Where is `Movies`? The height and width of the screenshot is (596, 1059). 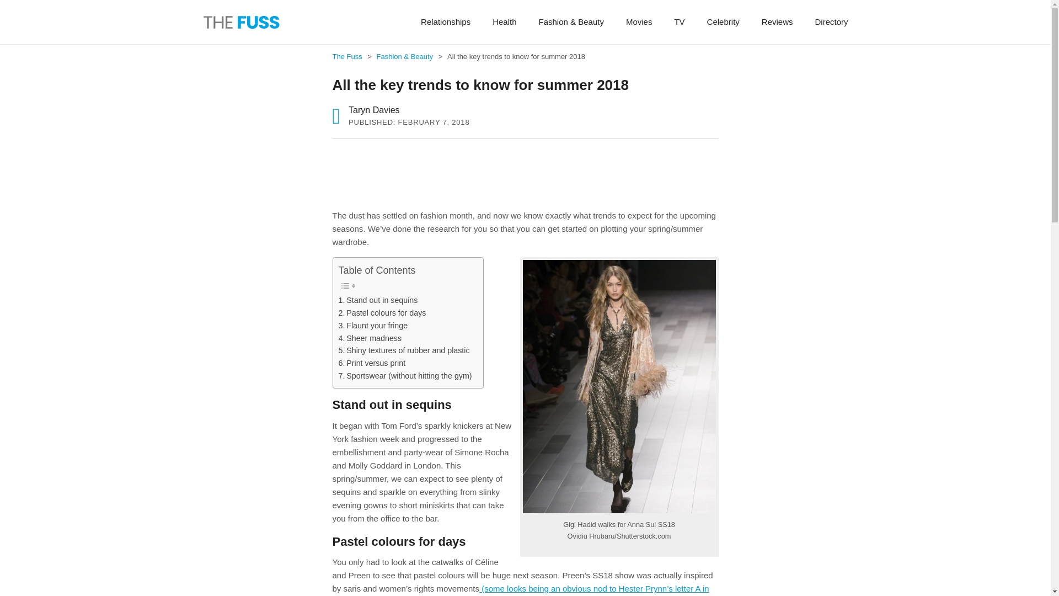
Movies is located at coordinates (639, 22).